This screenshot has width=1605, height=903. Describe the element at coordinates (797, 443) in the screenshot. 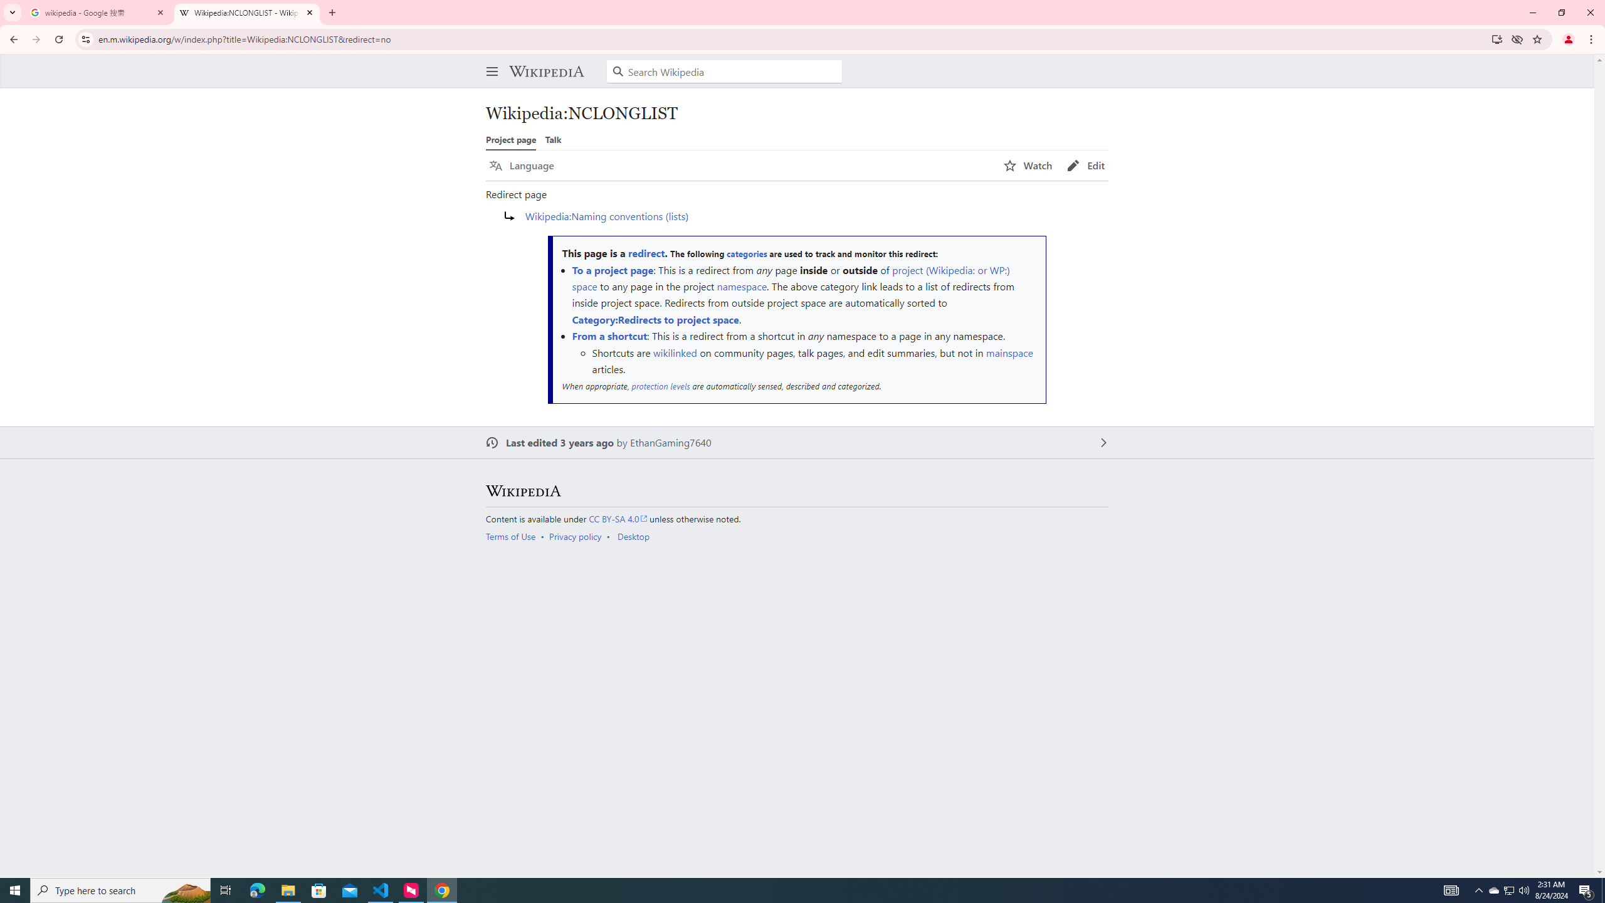

I see `Last edited 3 years ago by EthanGaming7640` at that location.